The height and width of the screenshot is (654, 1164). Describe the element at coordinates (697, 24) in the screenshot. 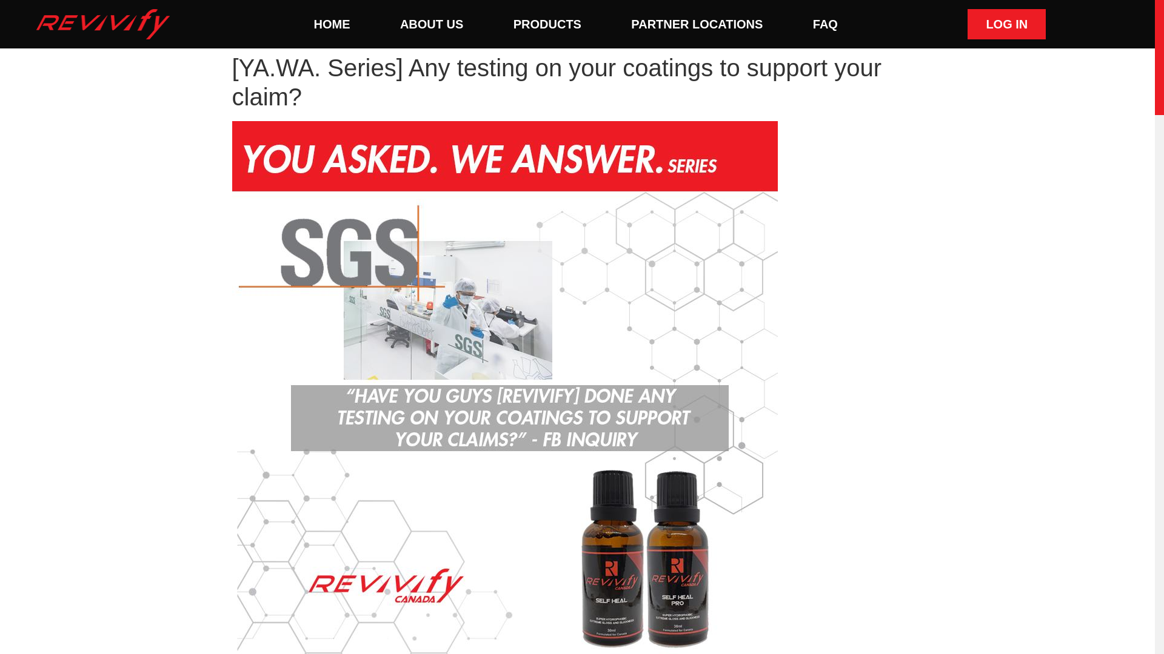

I see `PARTNER LOCATIONS` at that location.